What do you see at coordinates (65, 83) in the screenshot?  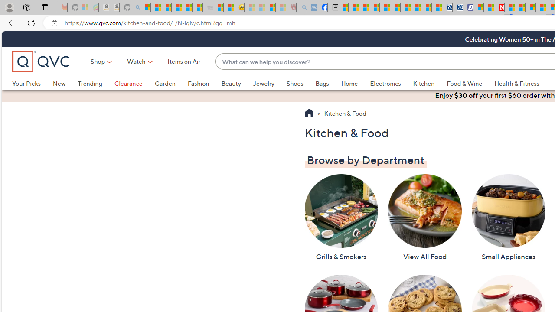 I see `New` at bounding box center [65, 83].